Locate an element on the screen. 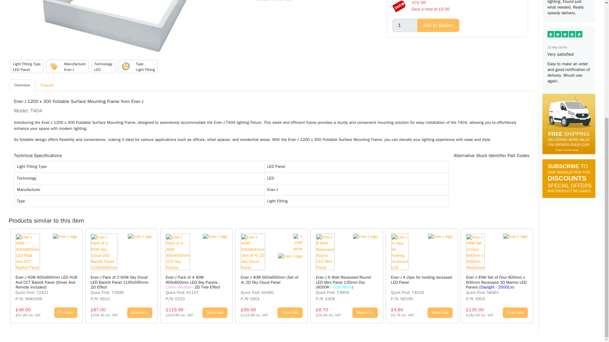 Image resolution: width=609 pixels, height=342 pixels. Enquire is located at coordinates (47, 85).